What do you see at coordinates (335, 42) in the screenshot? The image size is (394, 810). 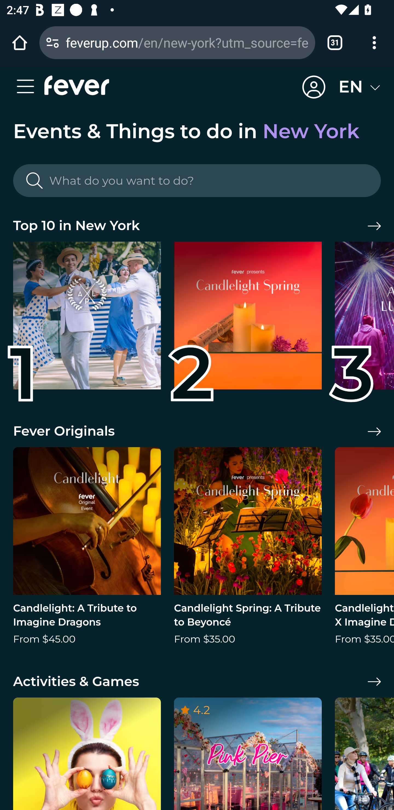 I see `Switch or close tabs` at bounding box center [335, 42].